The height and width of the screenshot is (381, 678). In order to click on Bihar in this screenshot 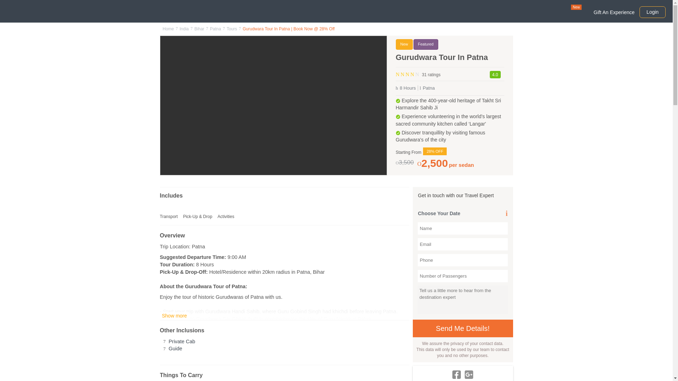, I will do `click(200, 29)`.